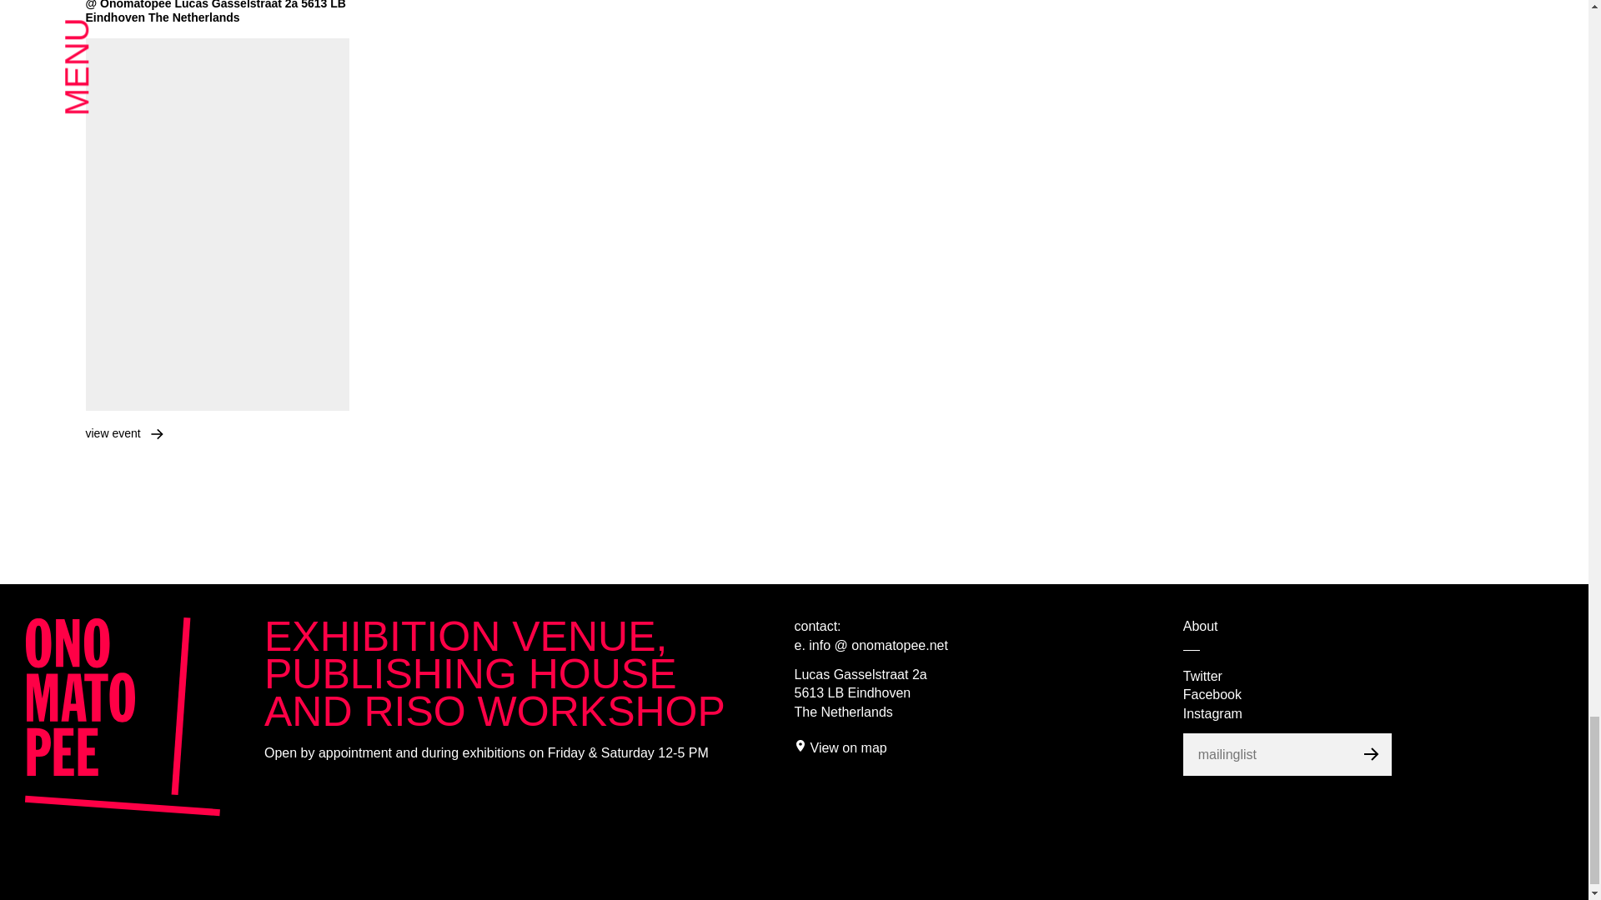 The width and height of the screenshot is (1601, 900). What do you see at coordinates (1201, 627) in the screenshot?
I see `About` at bounding box center [1201, 627].